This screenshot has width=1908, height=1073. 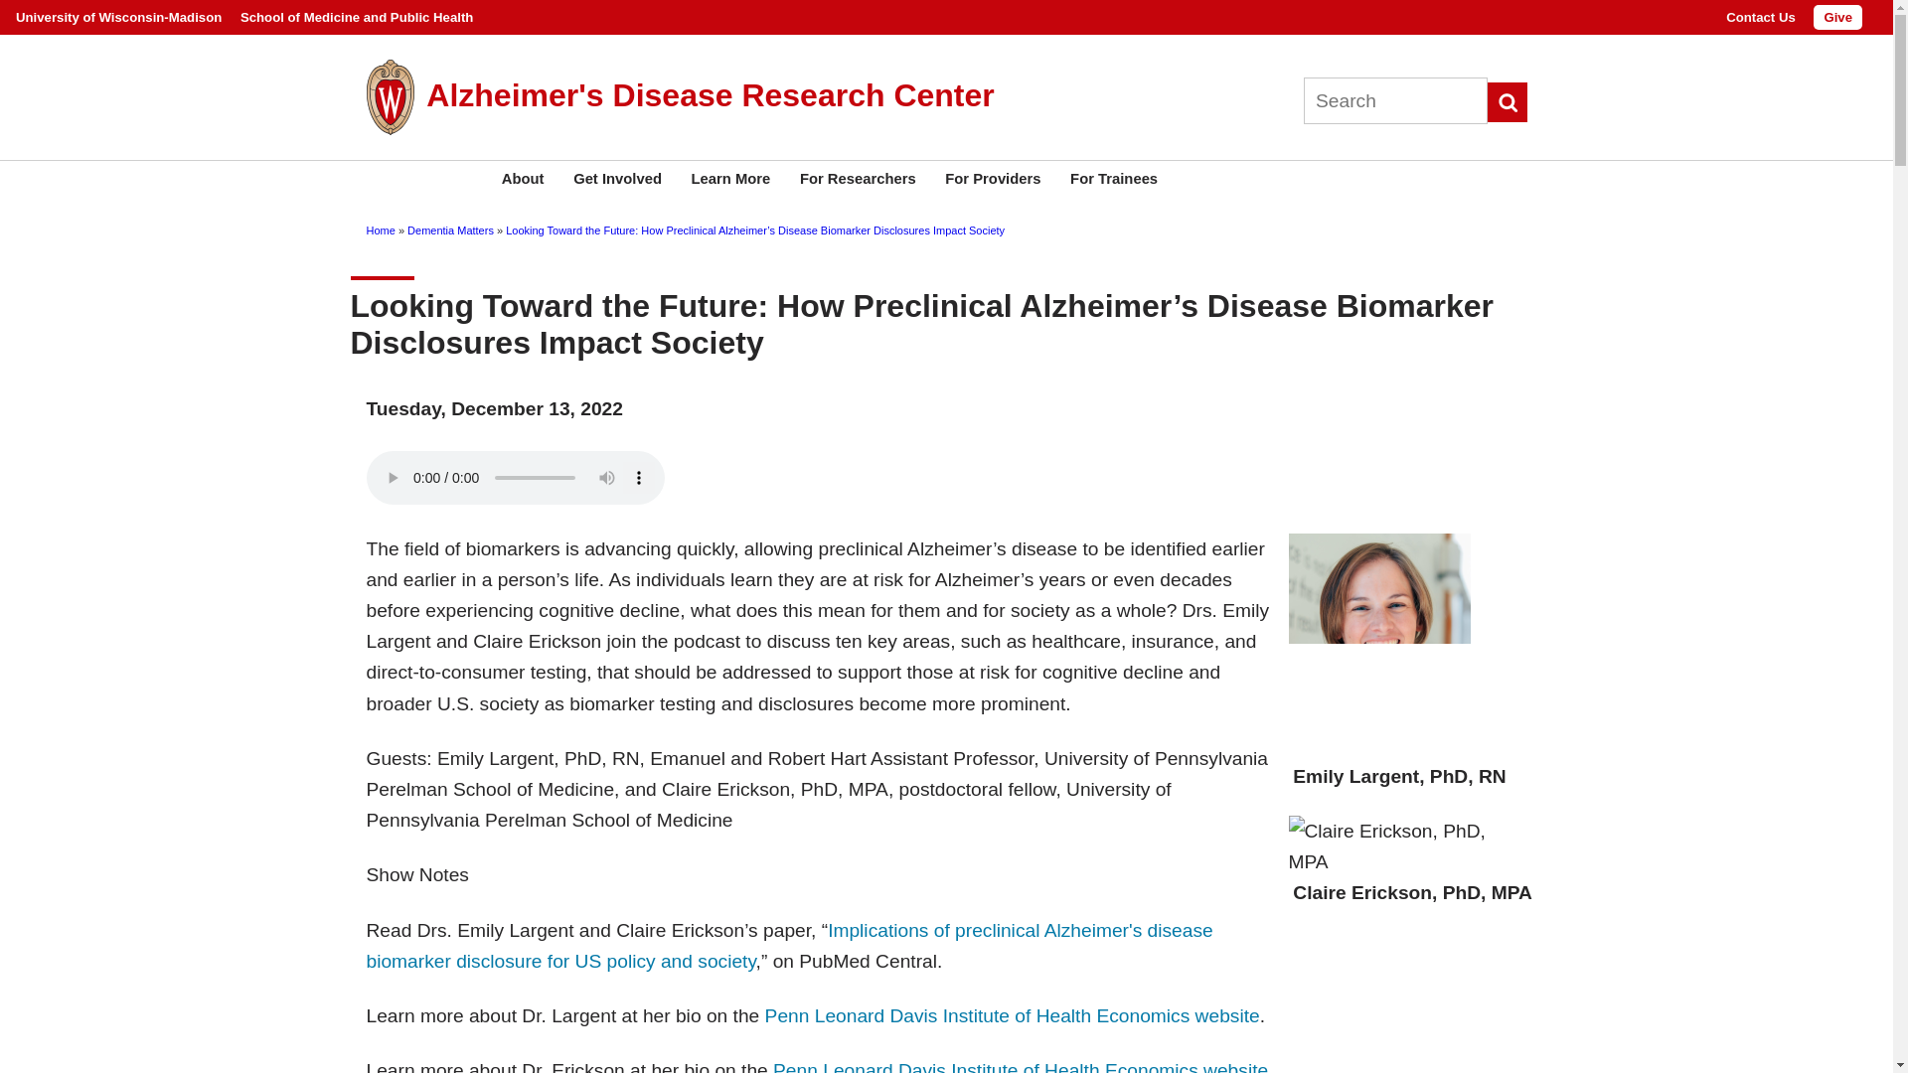 I want to click on Alzheimer's Disease Research Center, so click(x=710, y=95).